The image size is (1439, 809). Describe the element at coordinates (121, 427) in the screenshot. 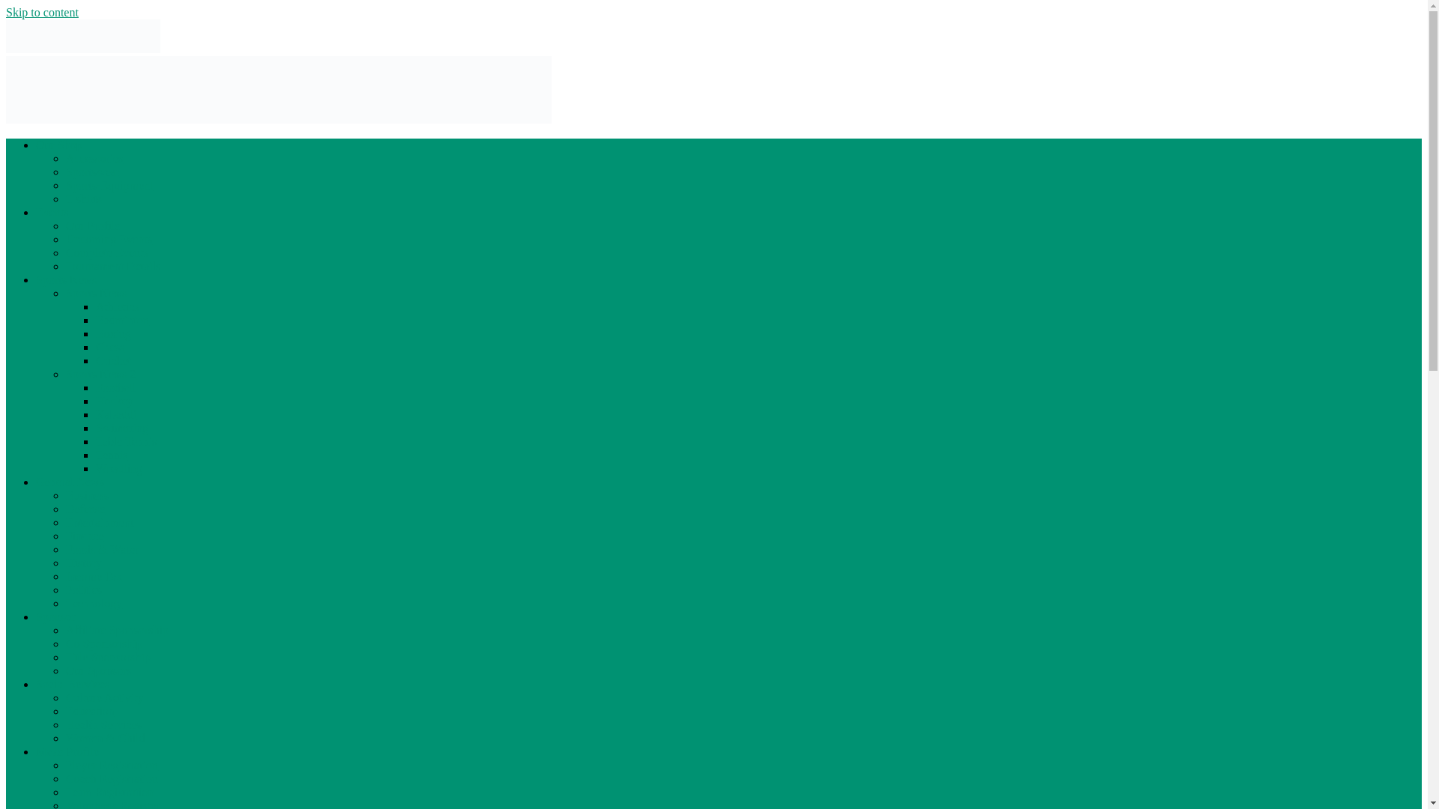

I see `Swimming` at that location.